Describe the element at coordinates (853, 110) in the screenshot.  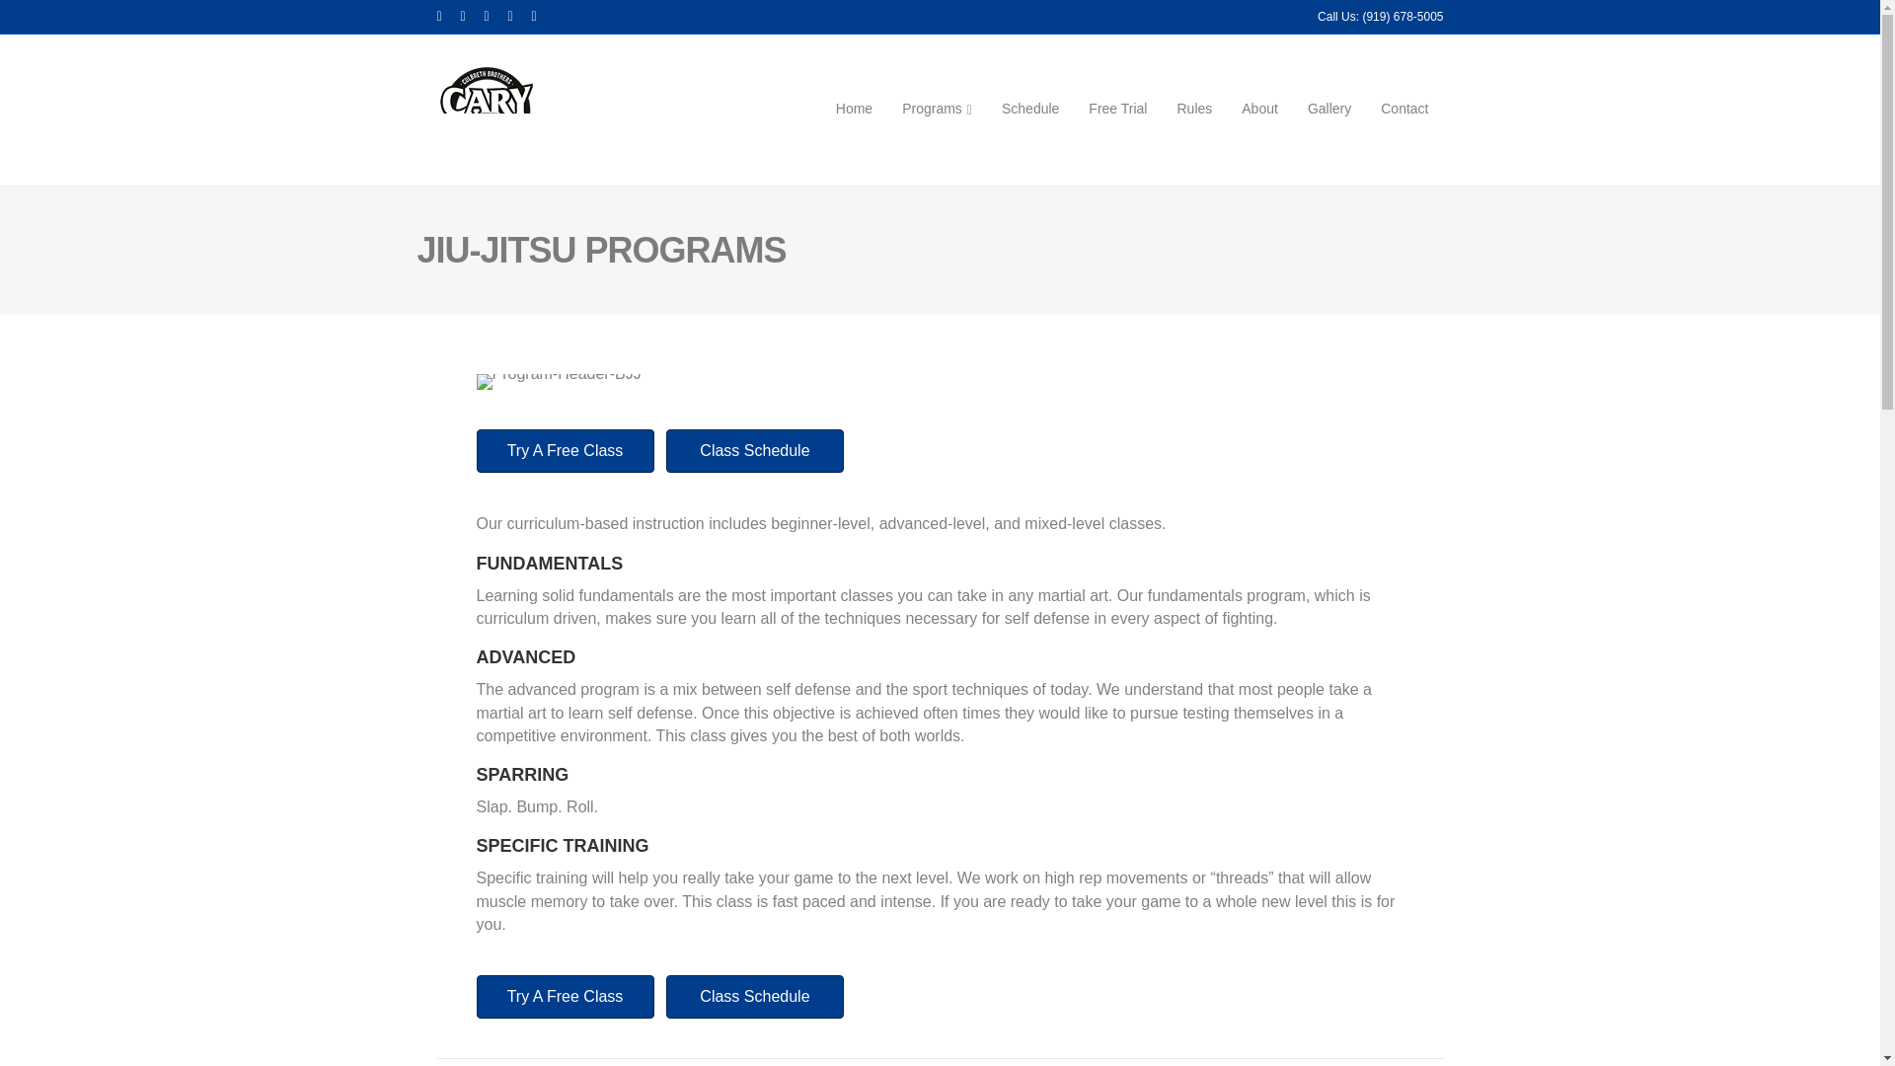
I see `Home` at that location.